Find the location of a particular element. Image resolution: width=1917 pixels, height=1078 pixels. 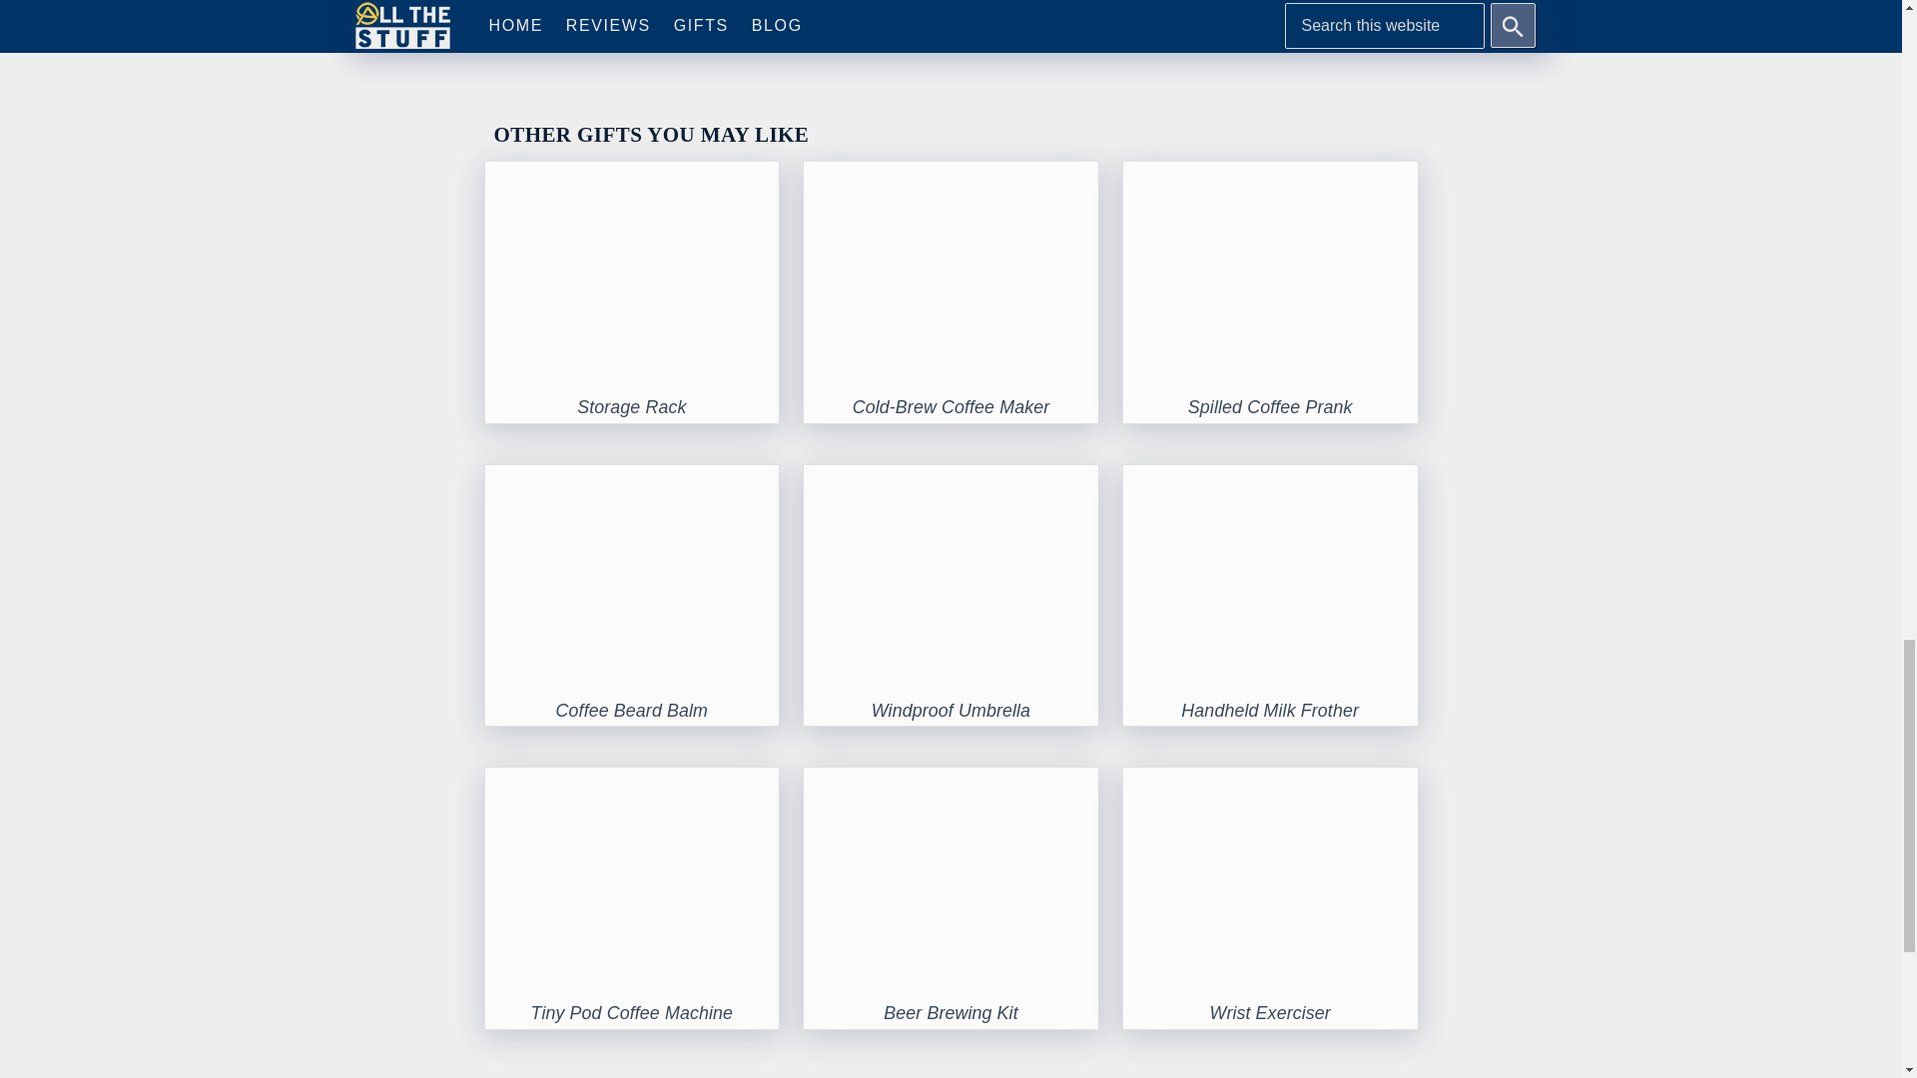

Permanent Link to Handheld Milk Frother is located at coordinates (1270, 481).